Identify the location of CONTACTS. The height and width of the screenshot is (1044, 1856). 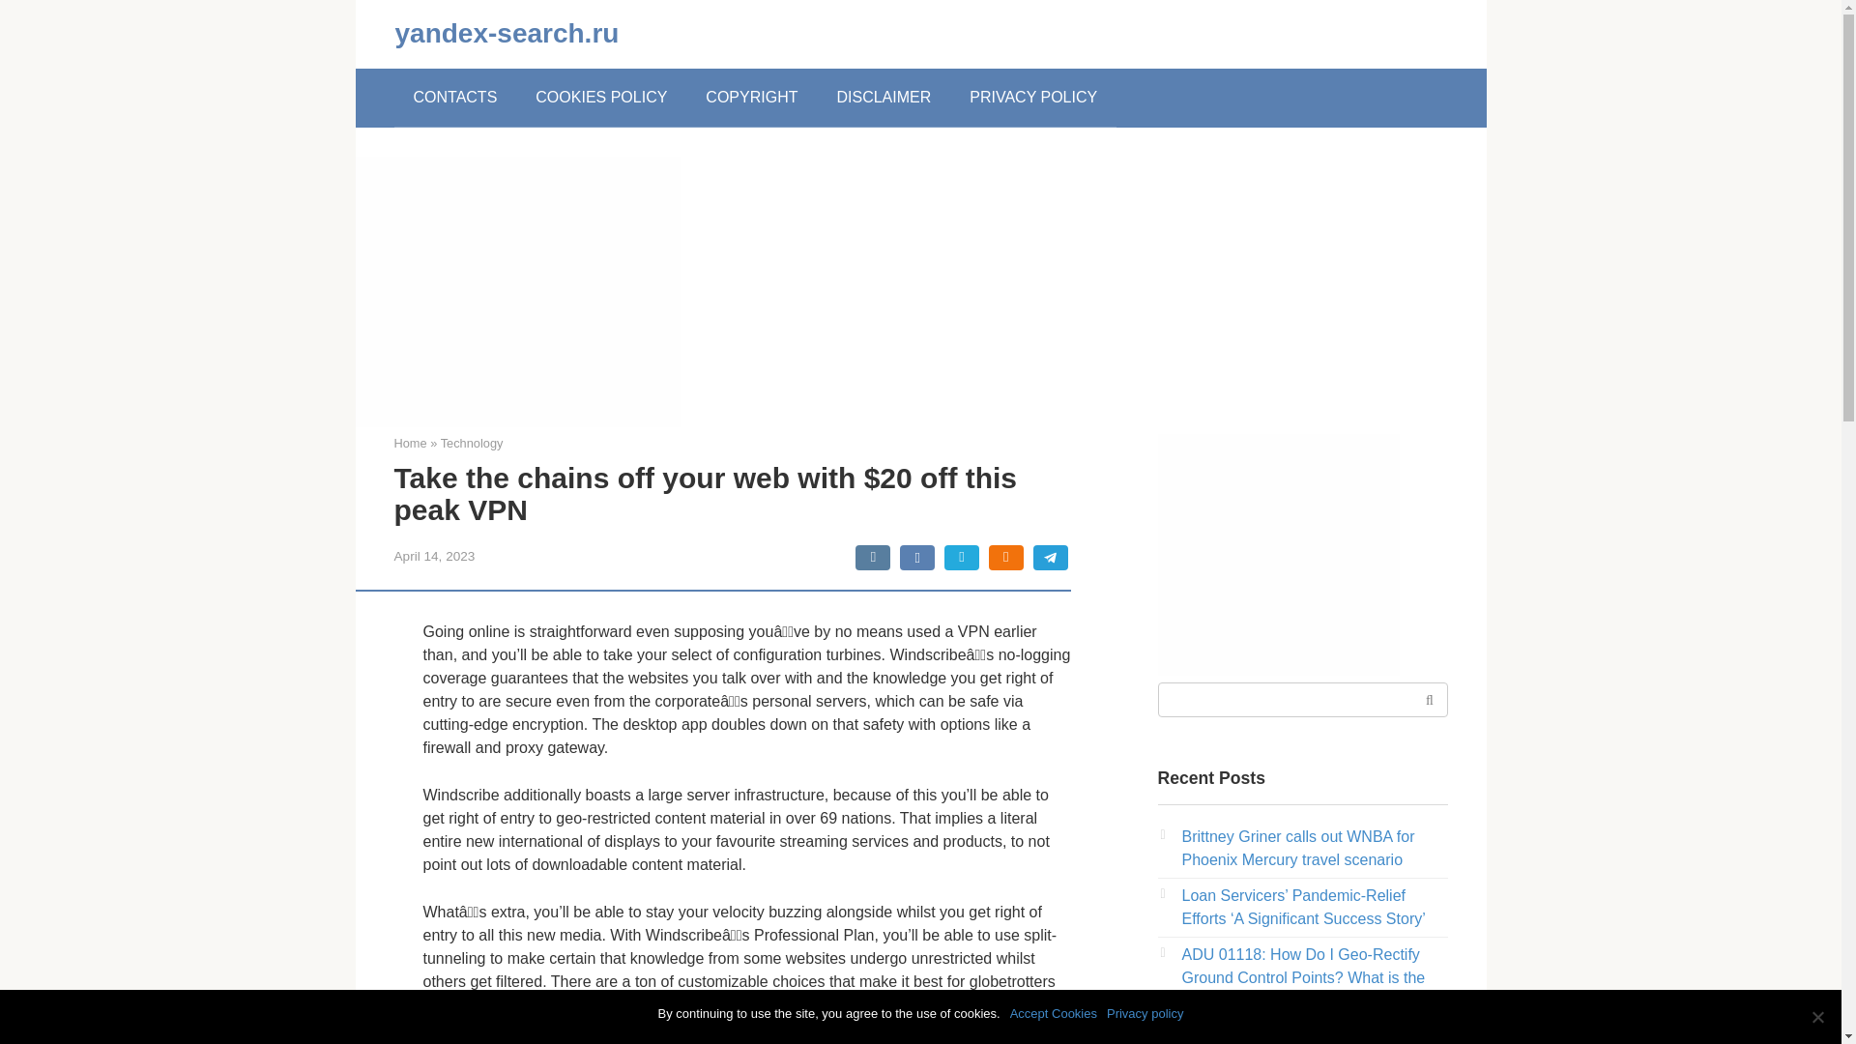
(455, 97).